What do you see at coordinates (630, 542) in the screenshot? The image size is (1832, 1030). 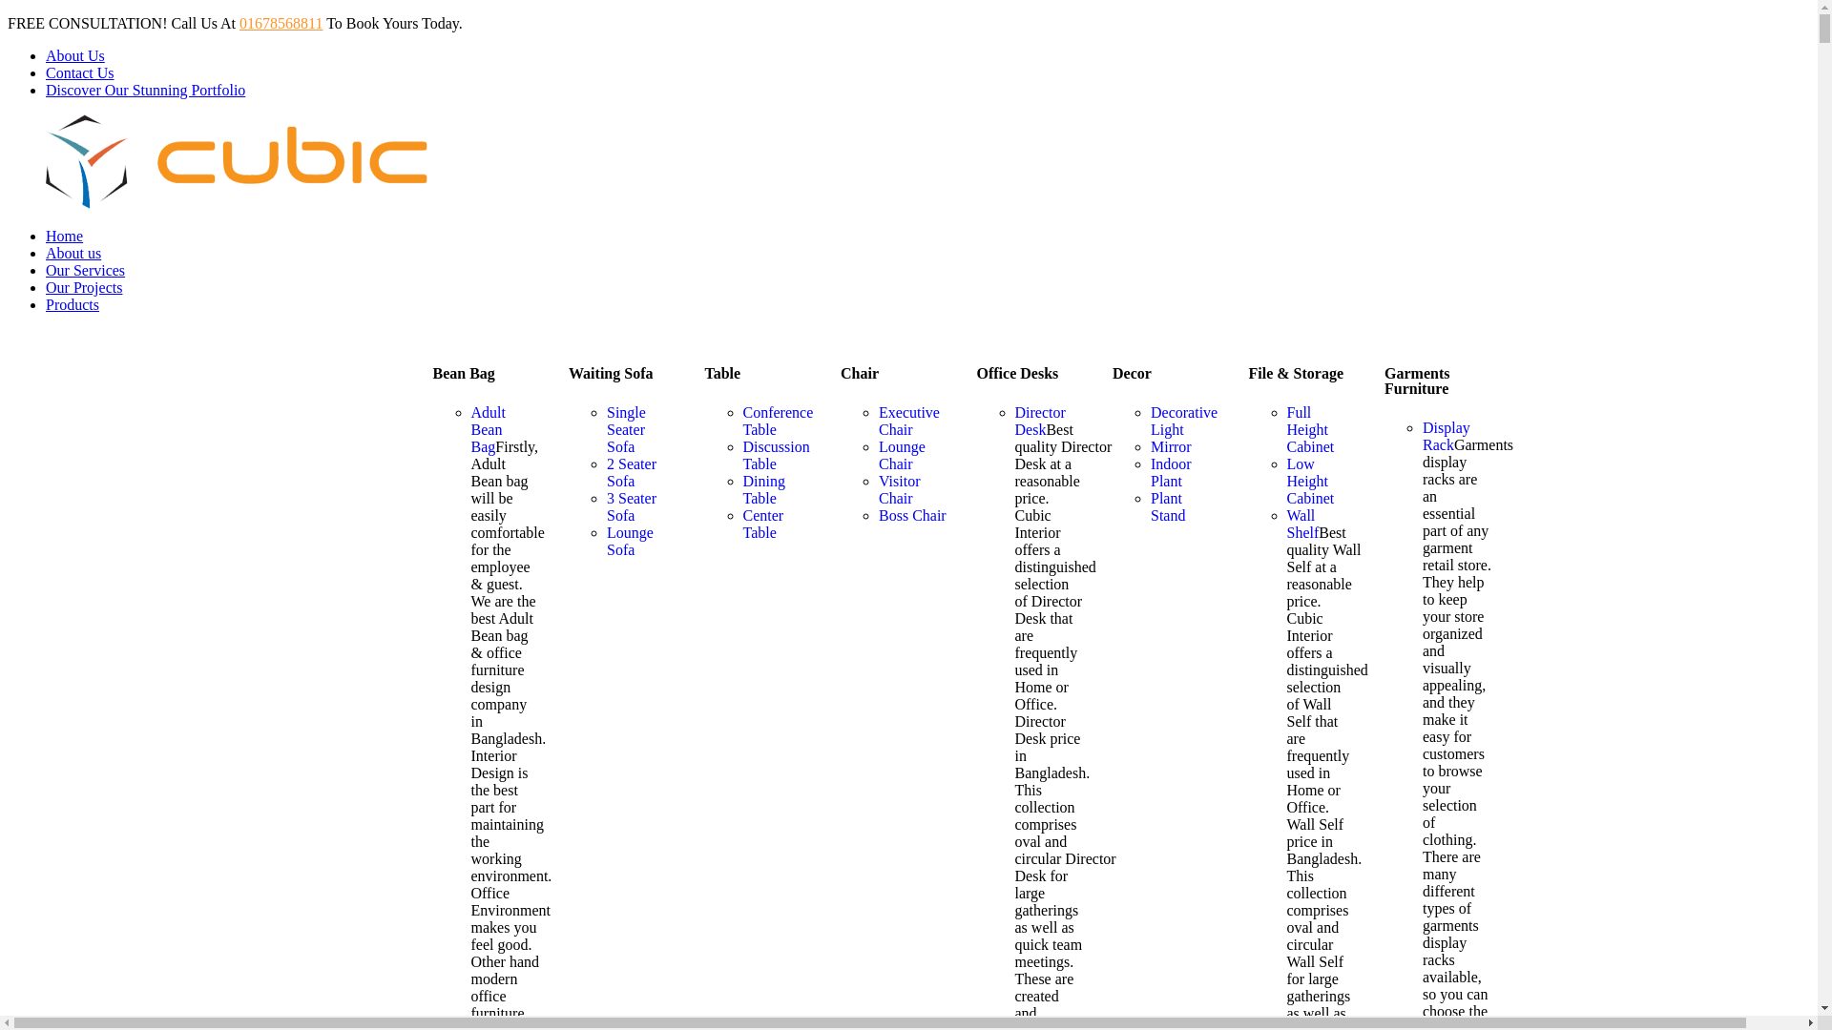 I see `Lounge Sofa` at bounding box center [630, 542].